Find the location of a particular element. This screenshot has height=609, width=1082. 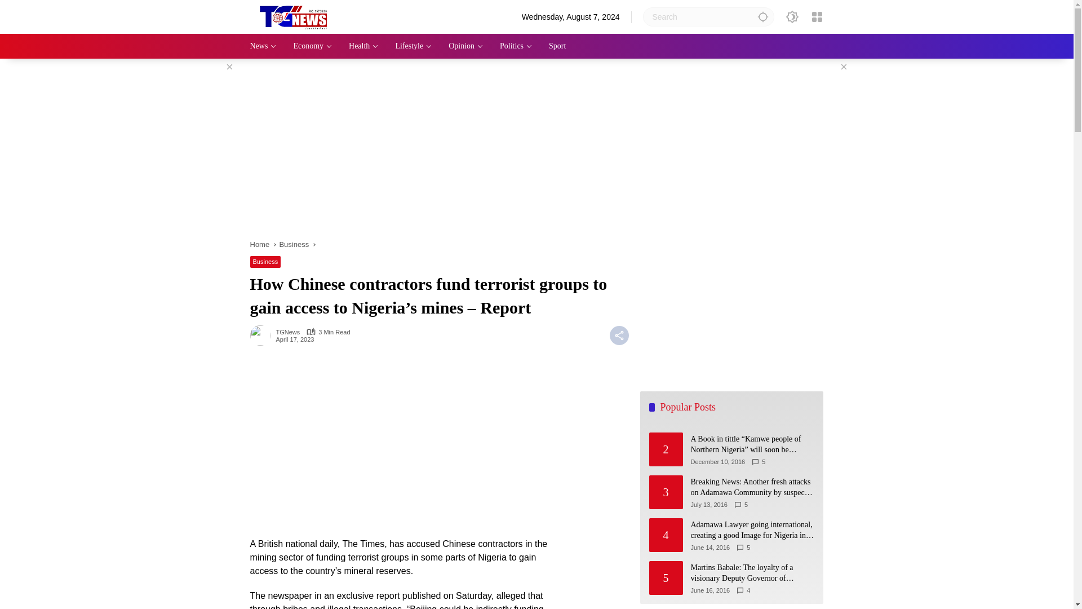

Economy is located at coordinates (312, 46).